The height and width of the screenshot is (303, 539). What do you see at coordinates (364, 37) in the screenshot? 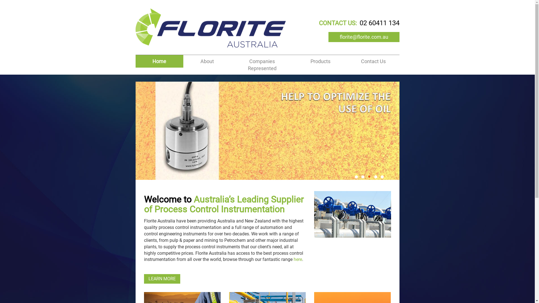
I see `florite@florite.com.au` at bounding box center [364, 37].